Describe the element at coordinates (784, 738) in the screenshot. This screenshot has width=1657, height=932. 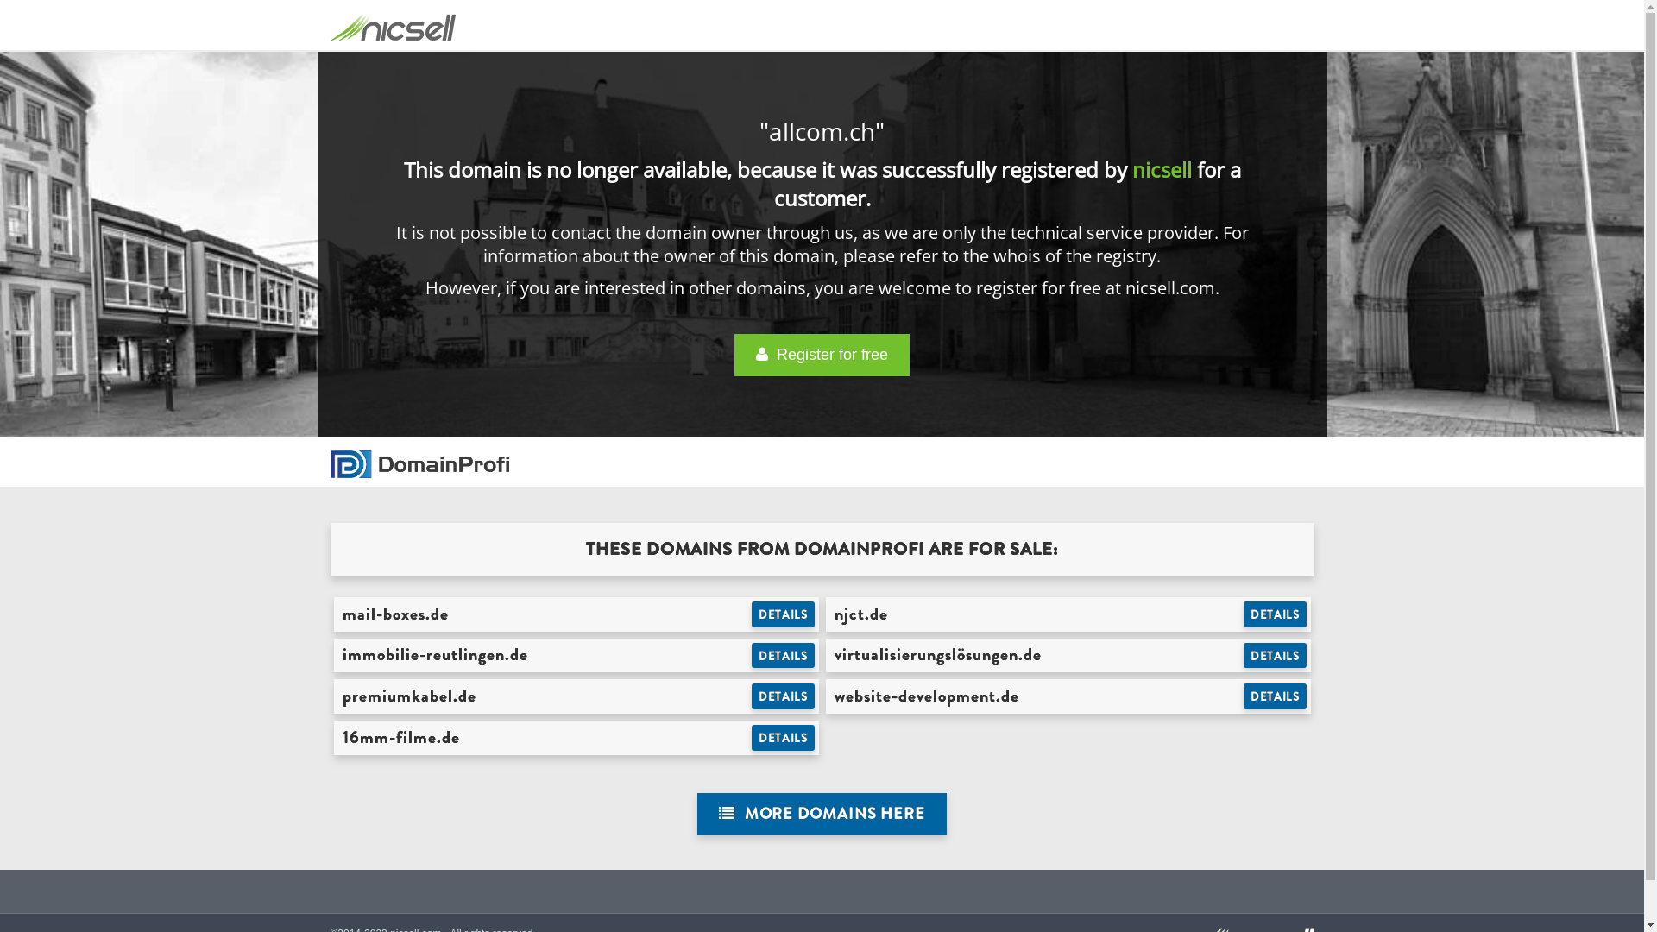
I see `DETAILS` at that location.